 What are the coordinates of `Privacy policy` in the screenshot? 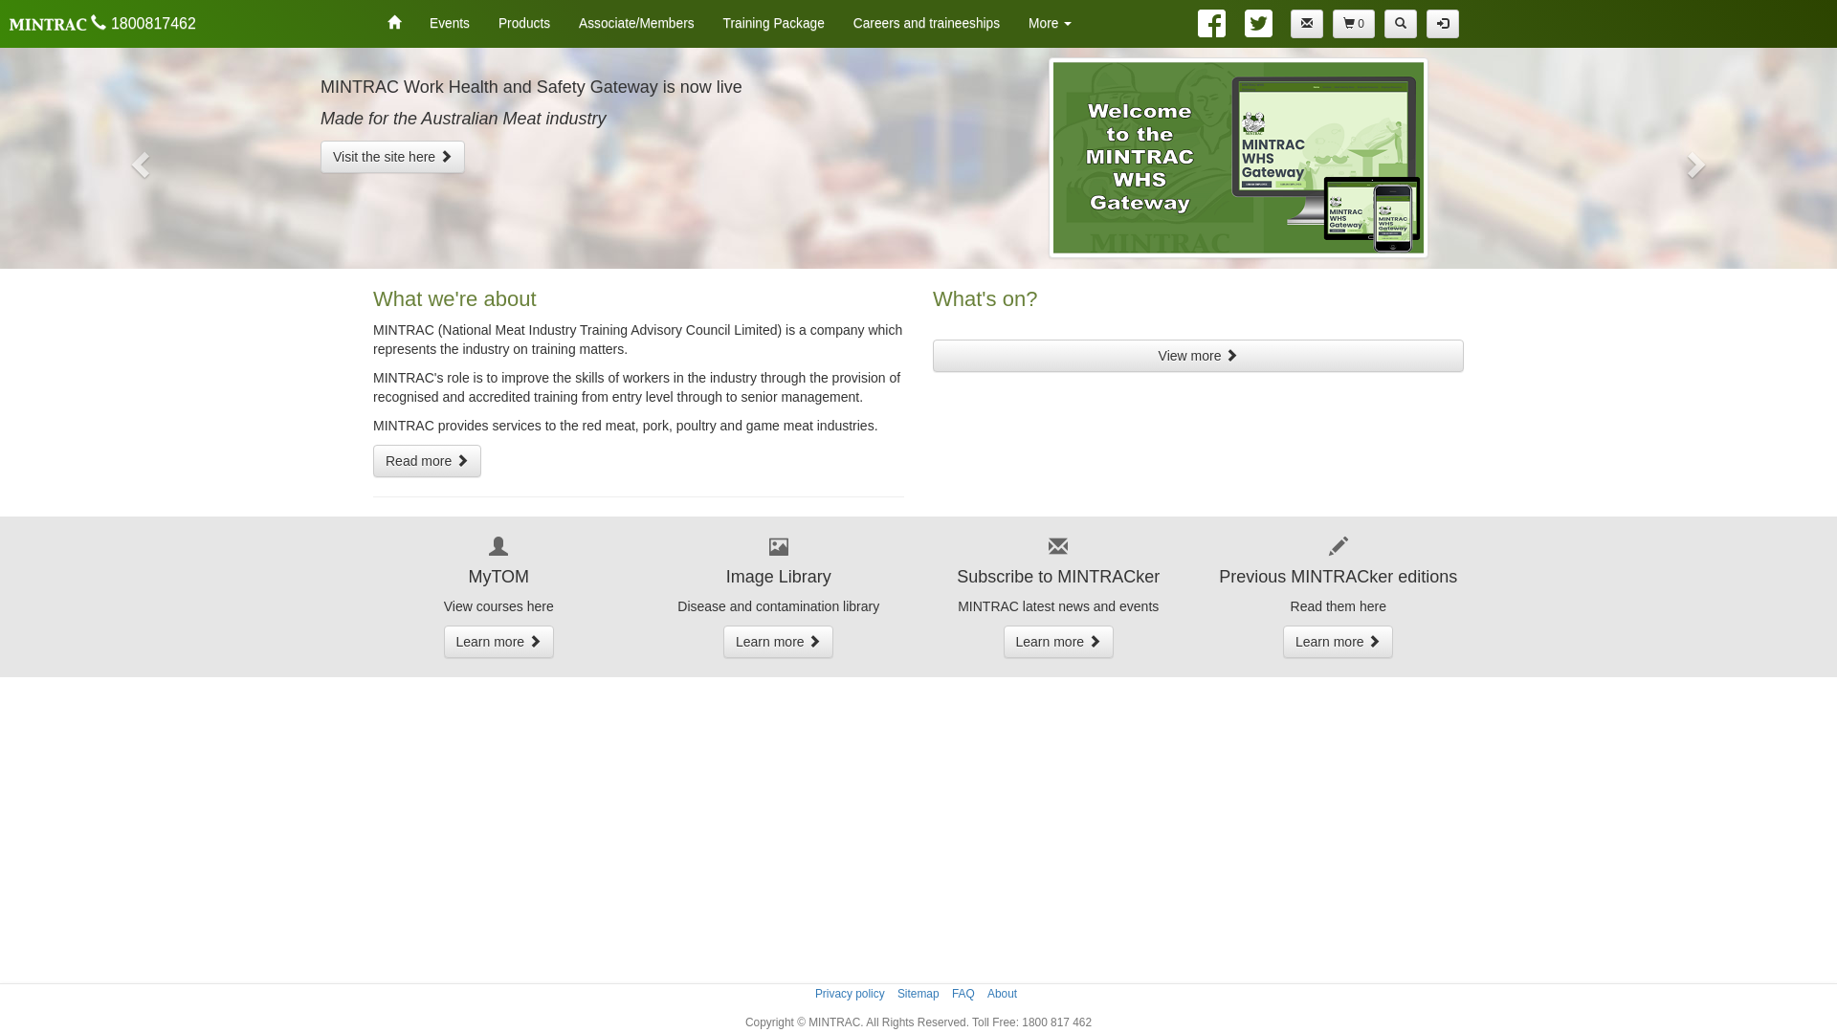 It's located at (850, 994).